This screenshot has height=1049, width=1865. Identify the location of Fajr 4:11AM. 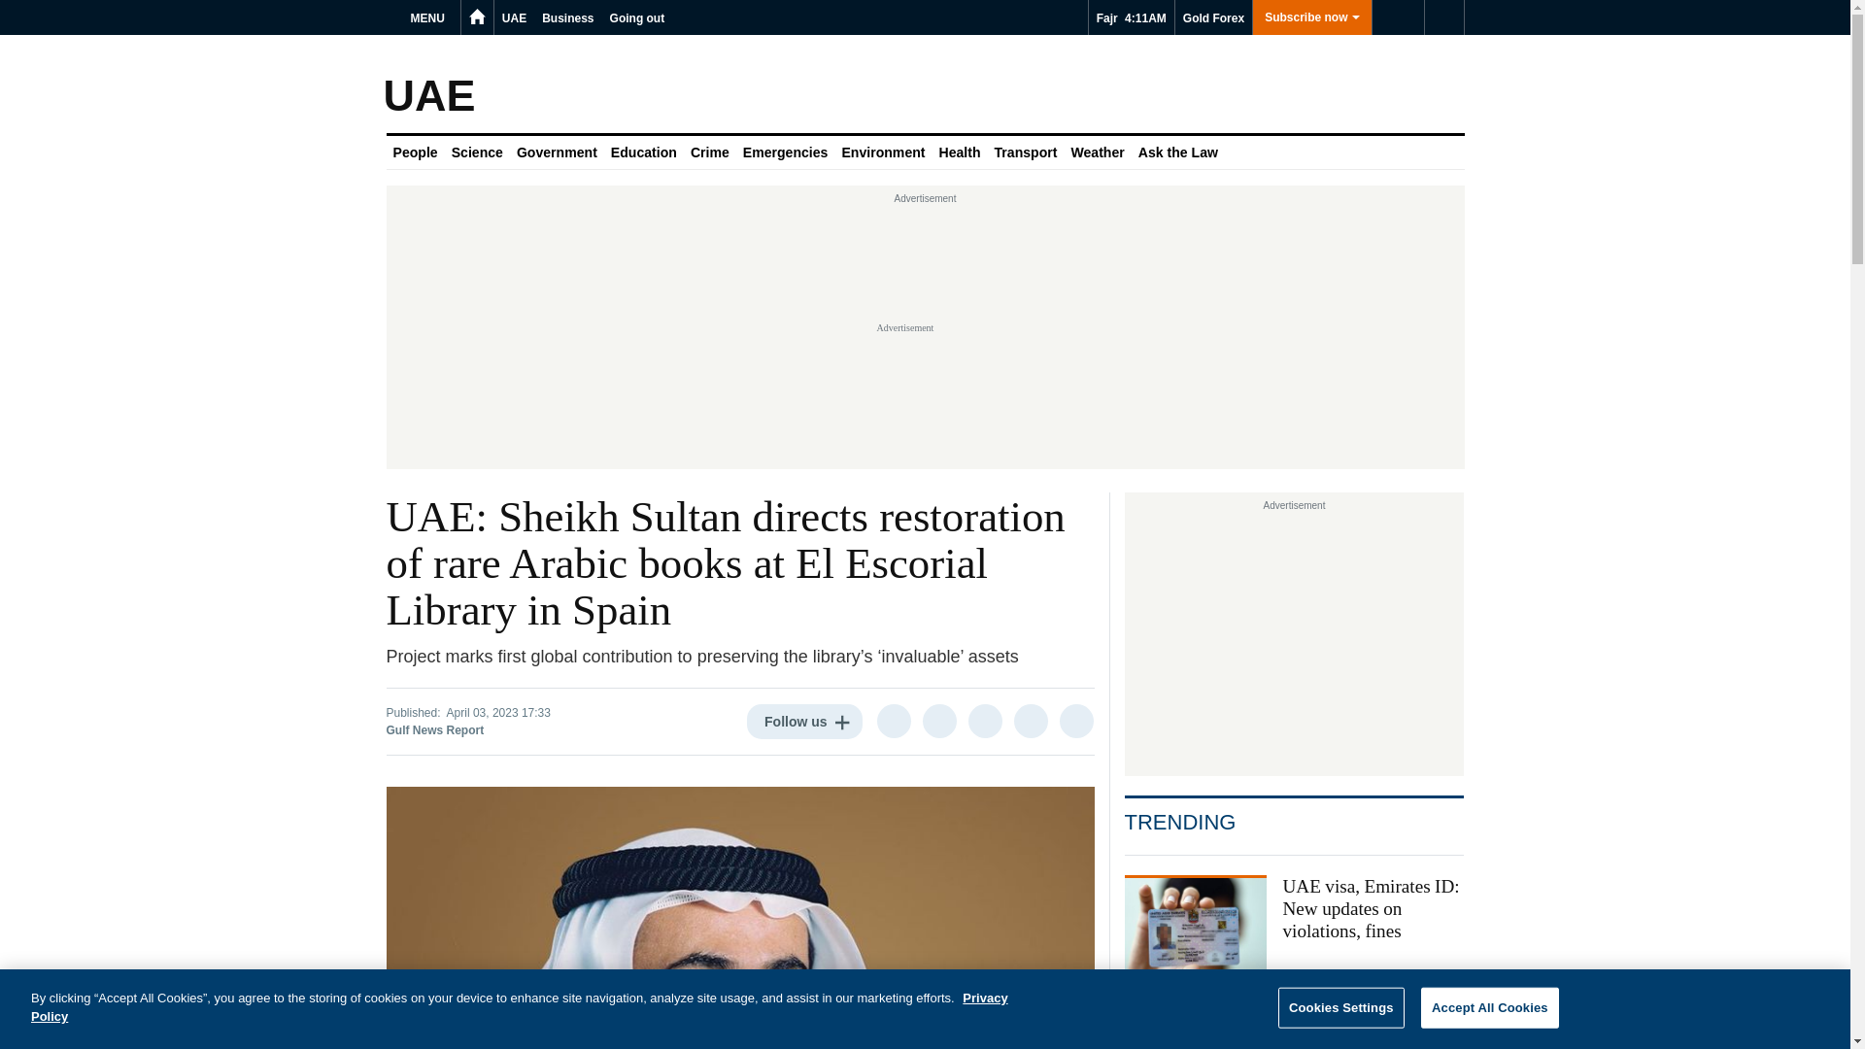
(1132, 17).